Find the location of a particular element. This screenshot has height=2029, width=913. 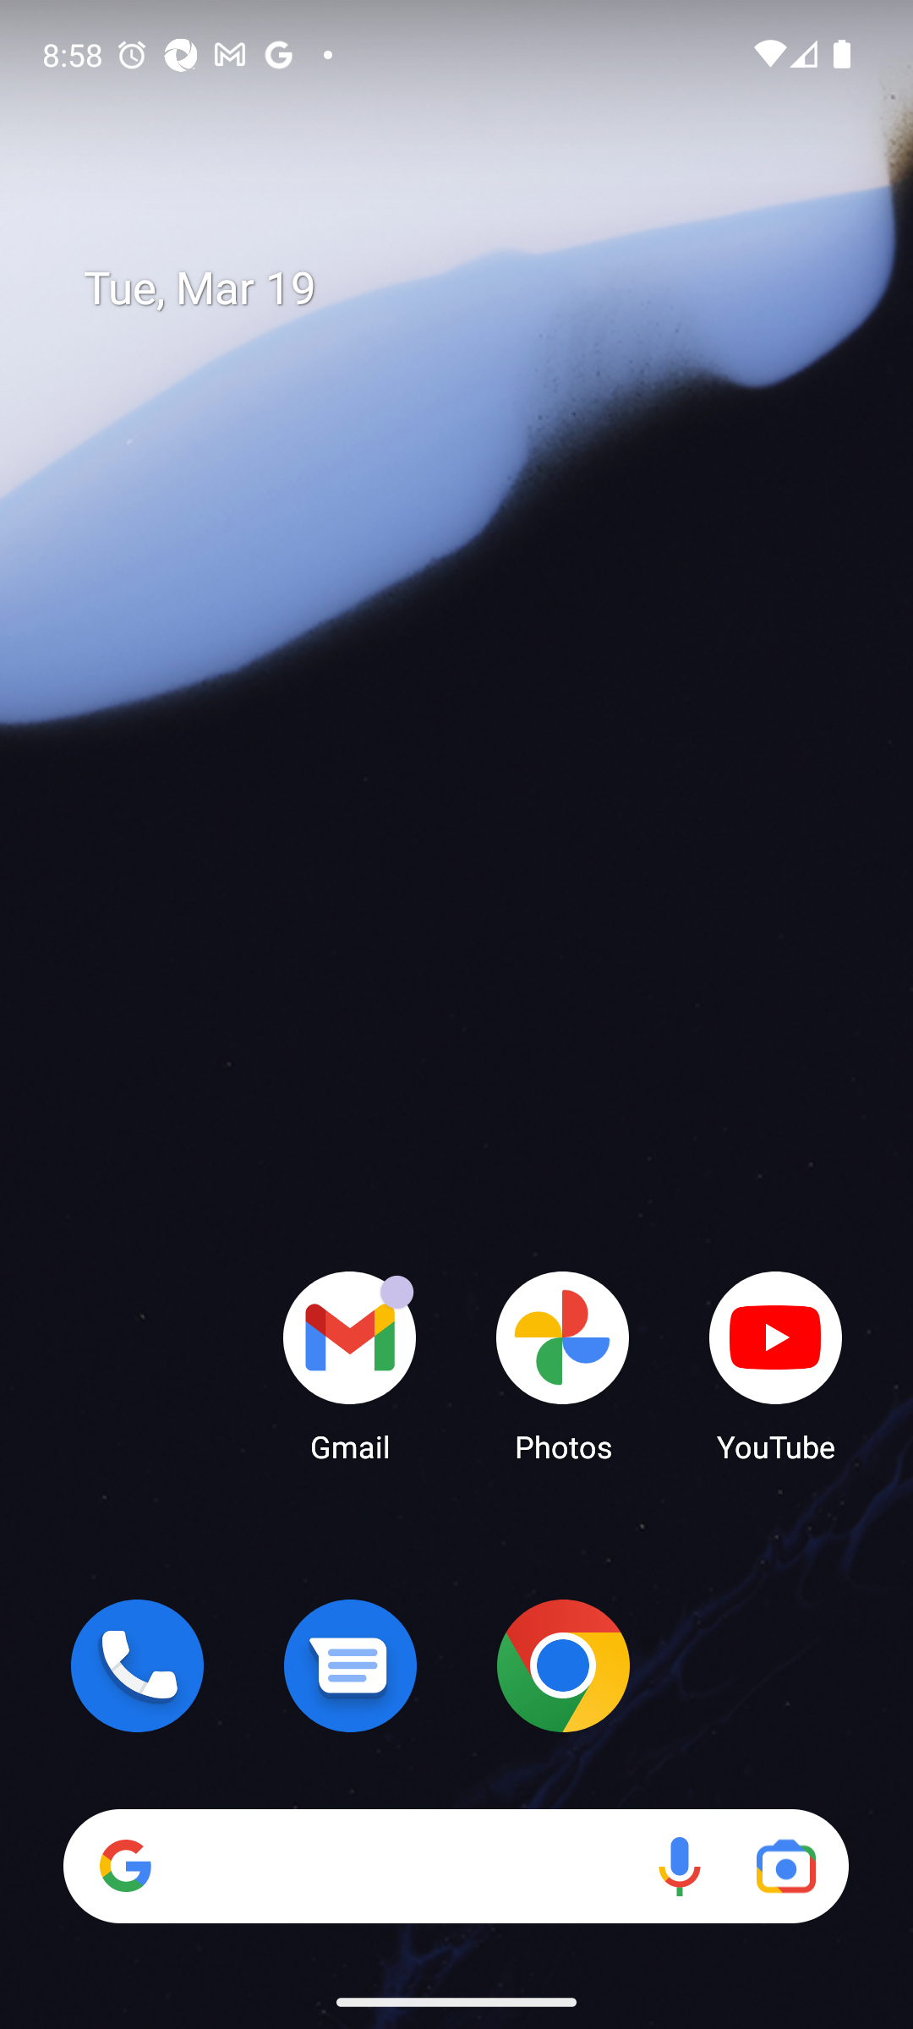

YouTube is located at coordinates (776, 1365).